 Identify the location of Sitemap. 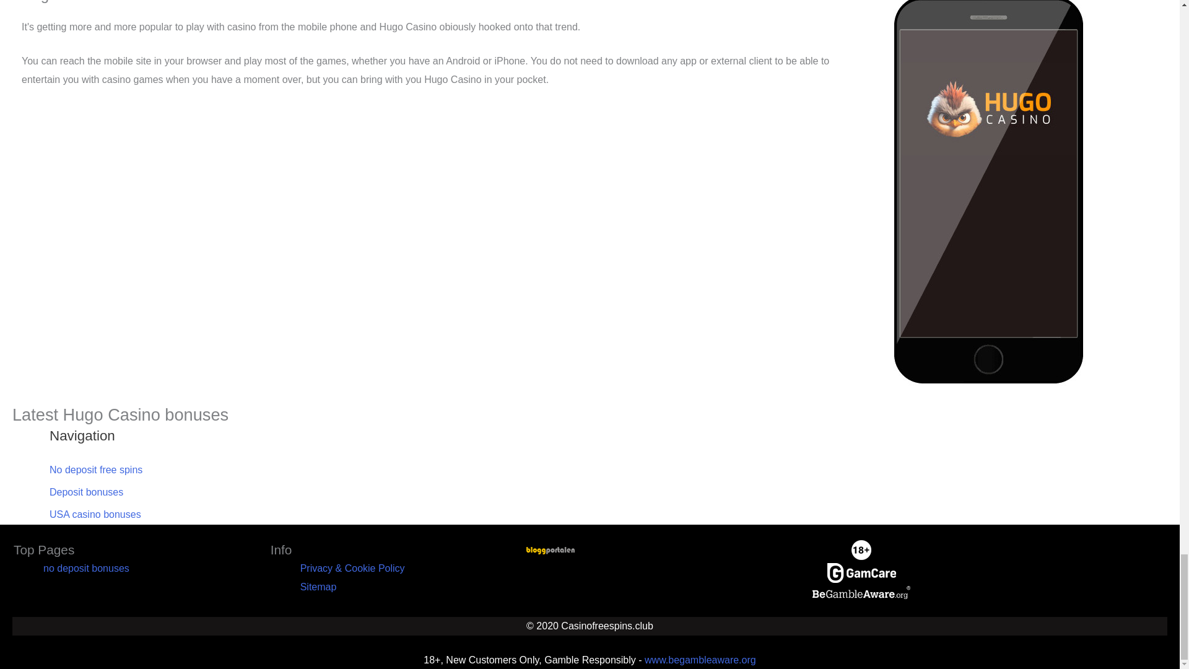
(318, 586).